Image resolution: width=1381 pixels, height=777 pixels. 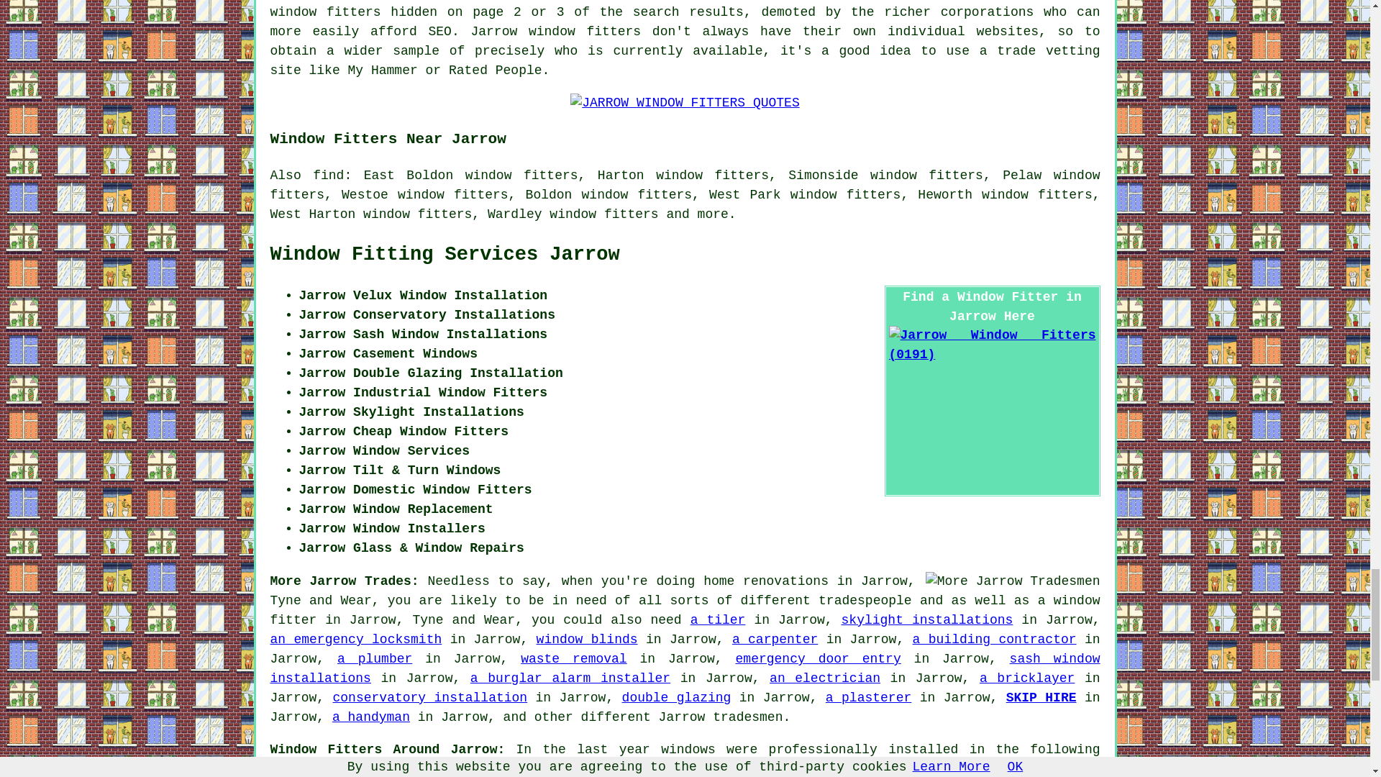 What do you see at coordinates (685, 102) in the screenshot?
I see `JARROW WINDOW FITTERS QUOTES` at bounding box center [685, 102].